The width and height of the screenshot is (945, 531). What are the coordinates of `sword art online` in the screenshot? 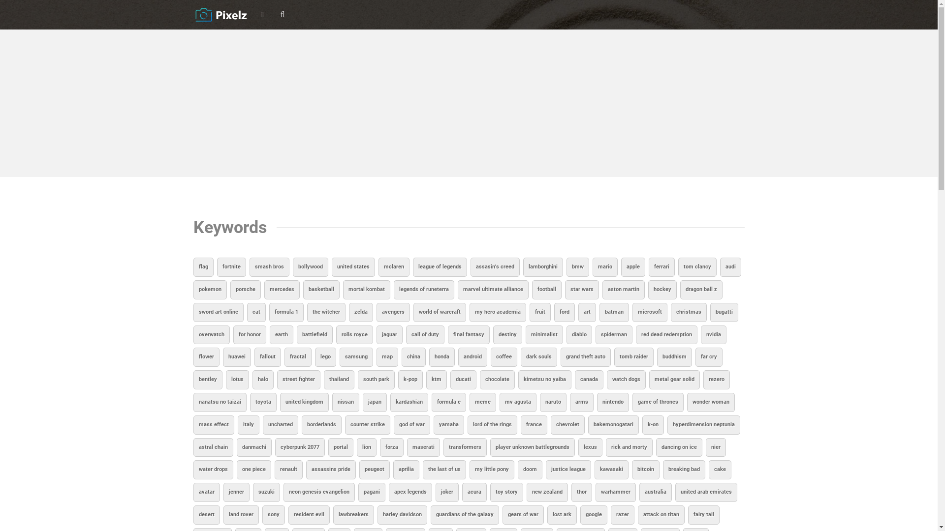 It's located at (218, 313).